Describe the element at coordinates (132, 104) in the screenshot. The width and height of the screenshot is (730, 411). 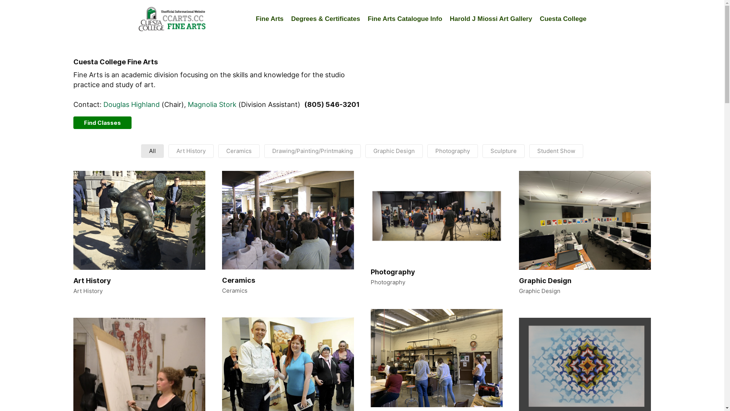
I see `Douglas Highland` at that location.